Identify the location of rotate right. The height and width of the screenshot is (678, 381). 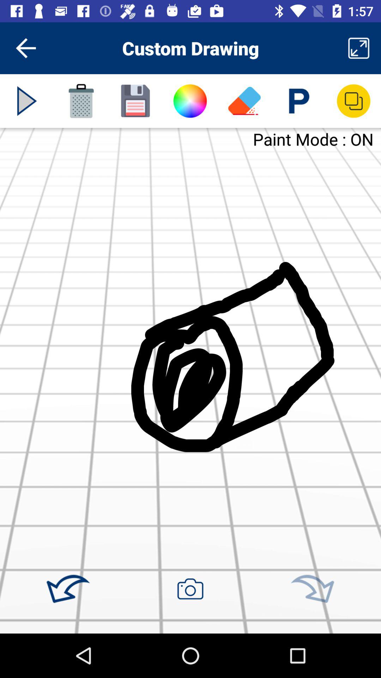
(312, 589).